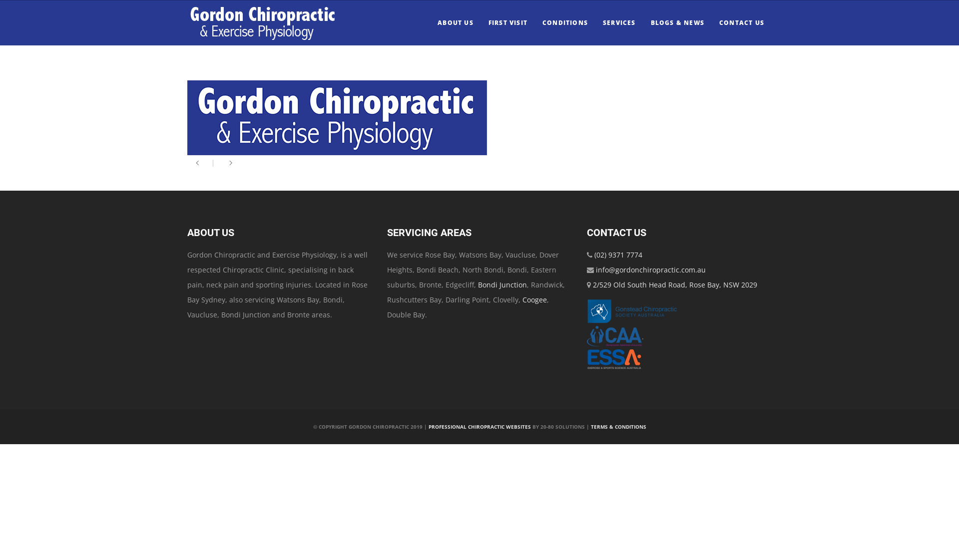 The image size is (959, 539). What do you see at coordinates (456, 23) in the screenshot?
I see `ABOUT US` at bounding box center [456, 23].